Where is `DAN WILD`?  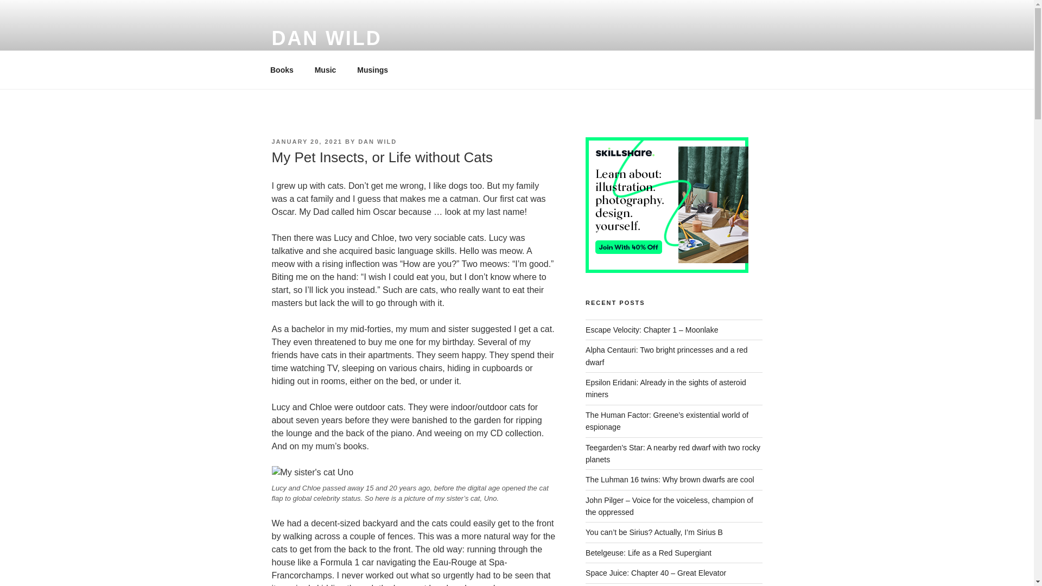
DAN WILD is located at coordinates (326, 38).